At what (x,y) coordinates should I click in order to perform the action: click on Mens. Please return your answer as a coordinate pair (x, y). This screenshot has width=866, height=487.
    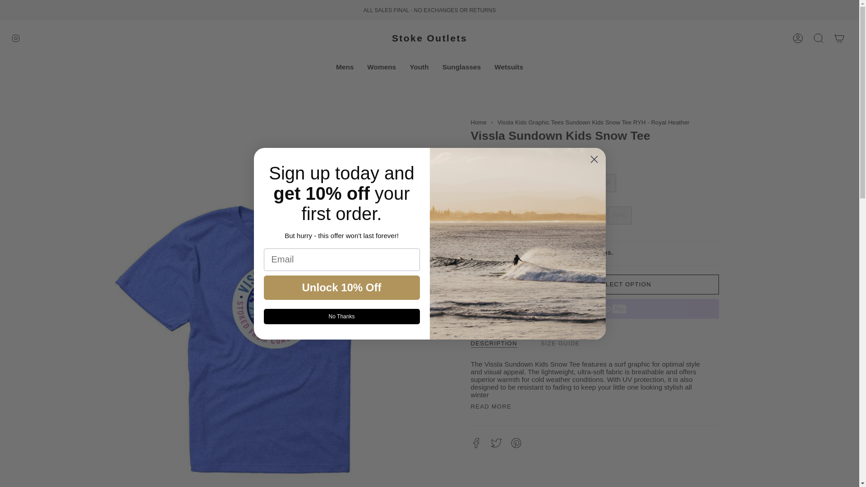
    Looking at the image, I should click on (345, 67).